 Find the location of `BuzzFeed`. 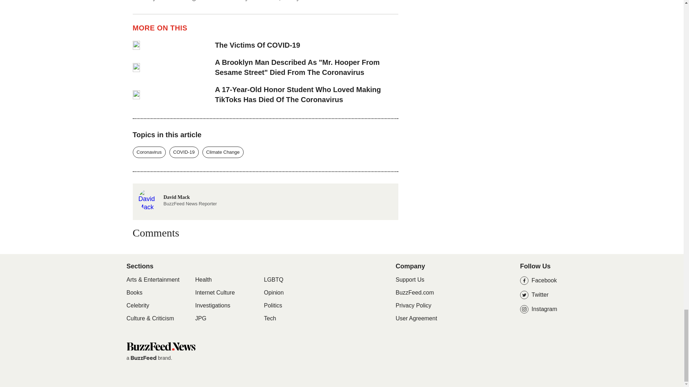

BuzzFeed is located at coordinates (144, 358).